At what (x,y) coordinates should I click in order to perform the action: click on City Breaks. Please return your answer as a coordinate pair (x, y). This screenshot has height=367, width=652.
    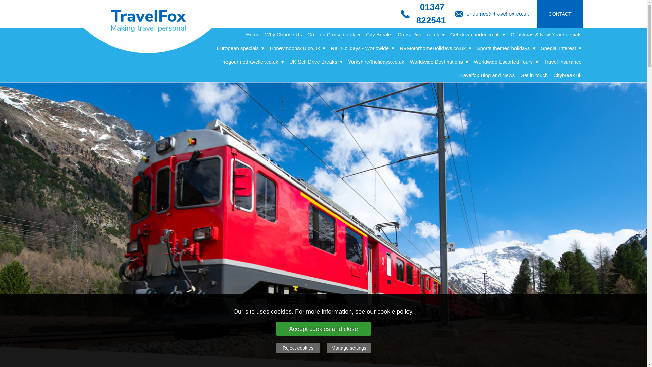
    Looking at the image, I should click on (379, 35).